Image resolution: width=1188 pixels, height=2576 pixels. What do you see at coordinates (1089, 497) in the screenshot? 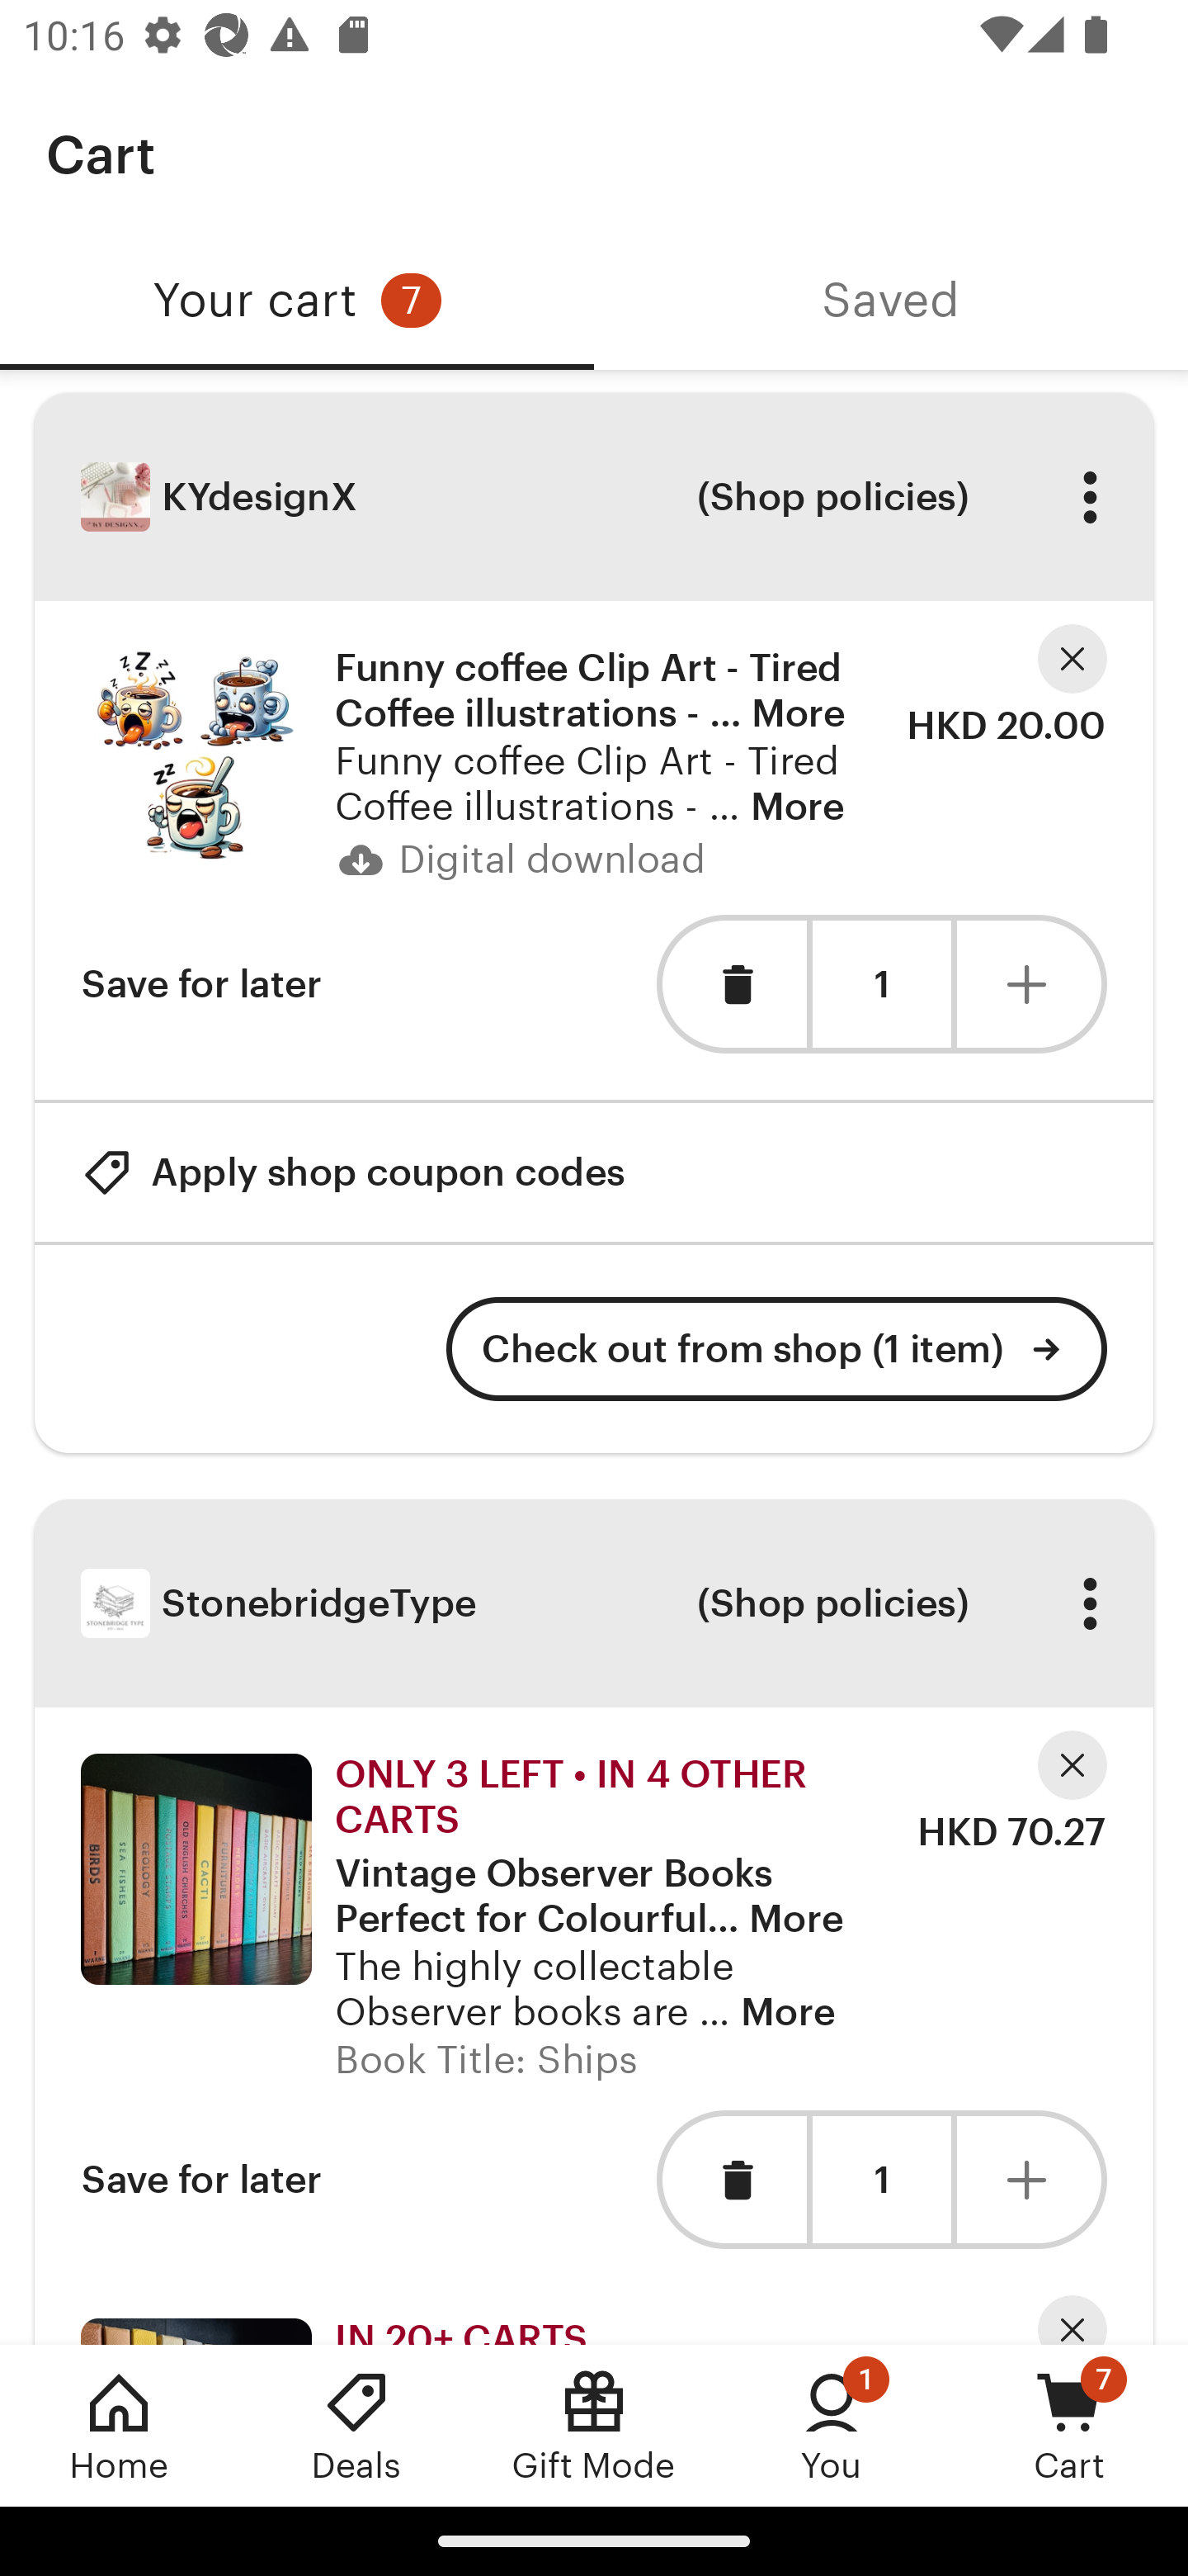
I see `More options` at bounding box center [1089, 497].